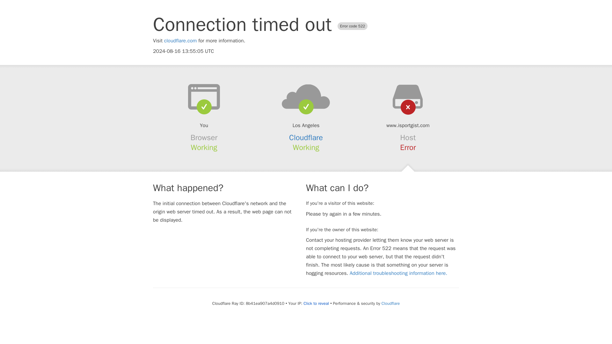 The width and height of the screenshot is (612, 344). Describe the element at coordinates (316, 303) in the screenshot. I see `Click to reveal` at that location.